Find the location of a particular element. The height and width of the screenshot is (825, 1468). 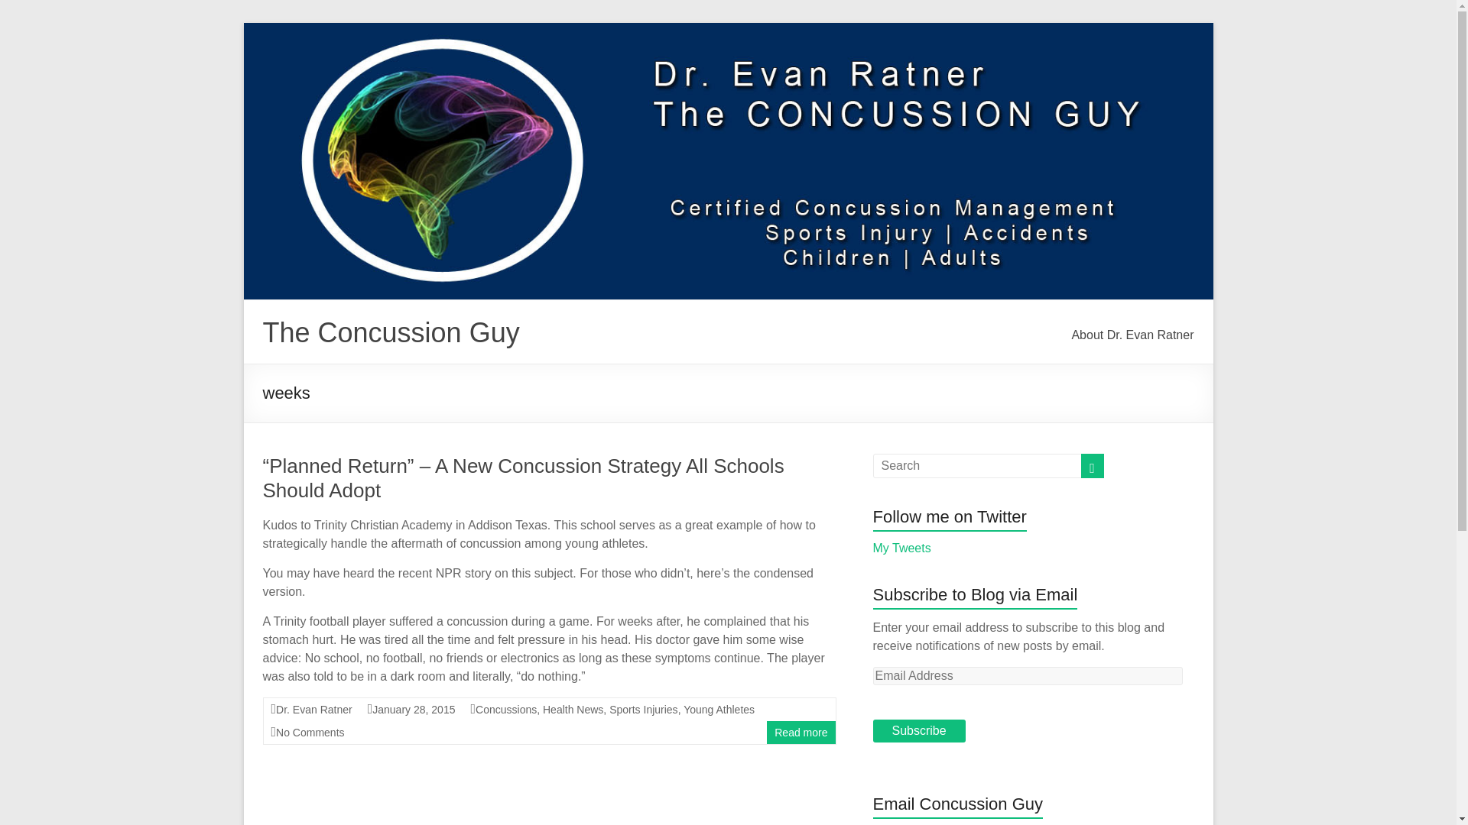

Sports Injuries is located at coordinates (642, 710).